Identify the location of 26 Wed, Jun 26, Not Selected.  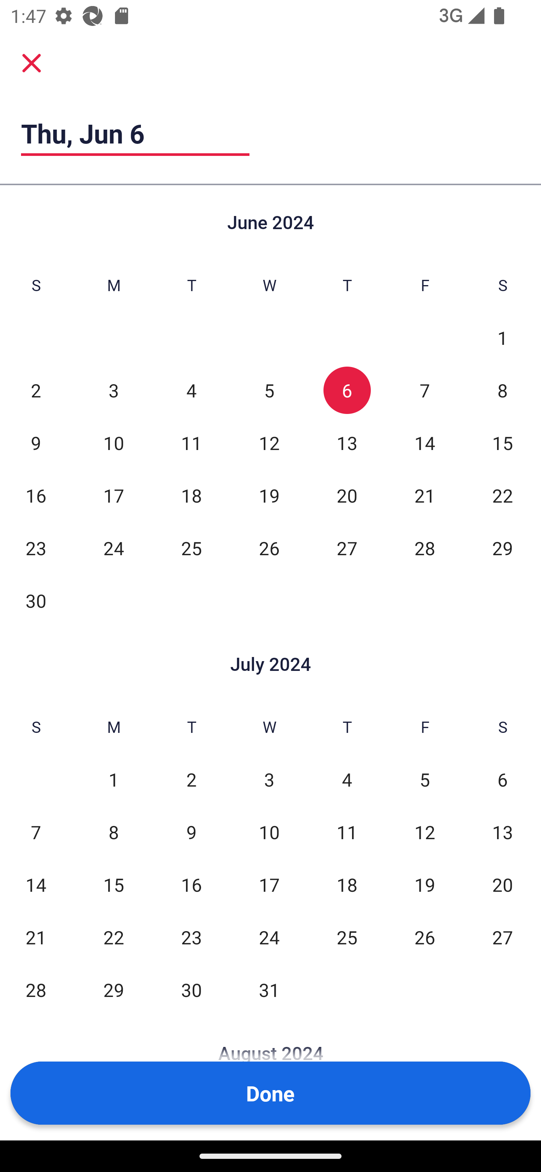
(269, 548).